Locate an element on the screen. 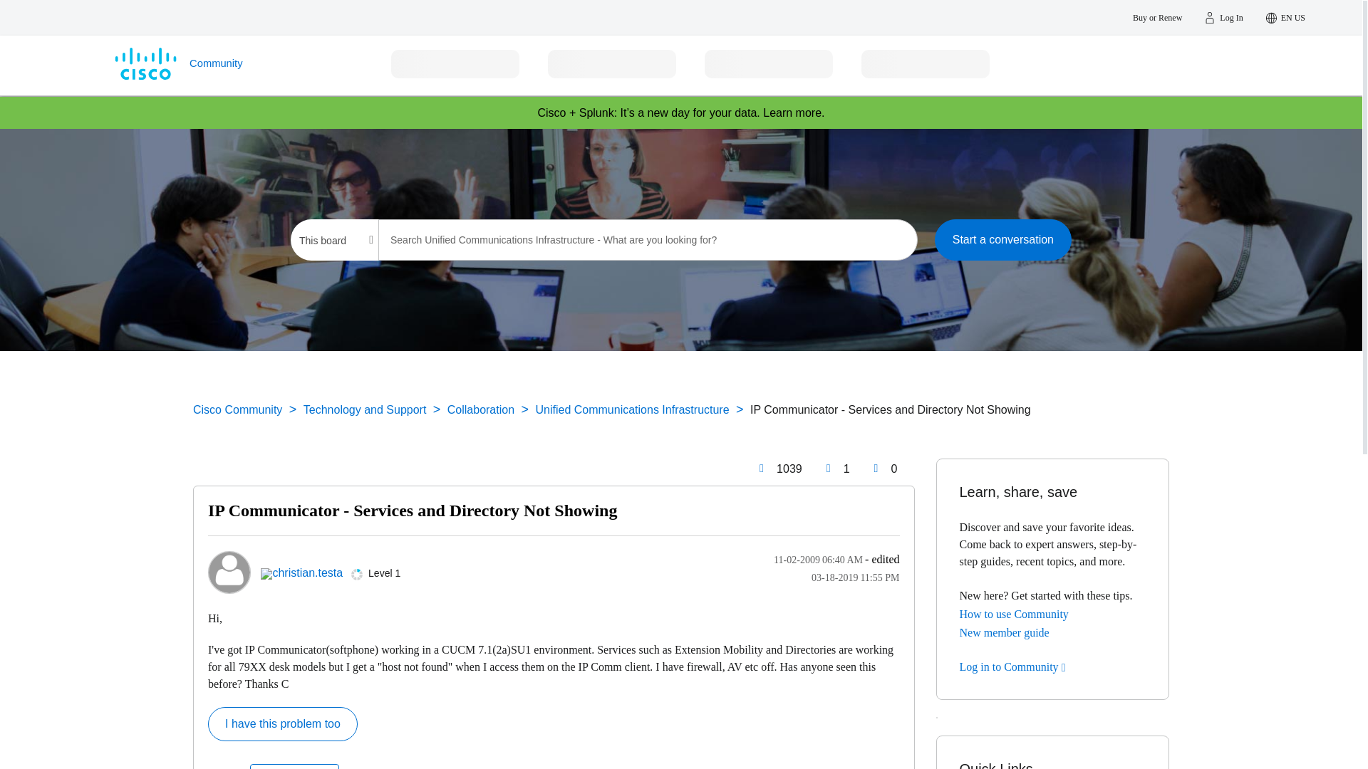 Image resolution: width=1368 pixels, height=769 pixels. Collaboration is located at coordinates (480, 410).